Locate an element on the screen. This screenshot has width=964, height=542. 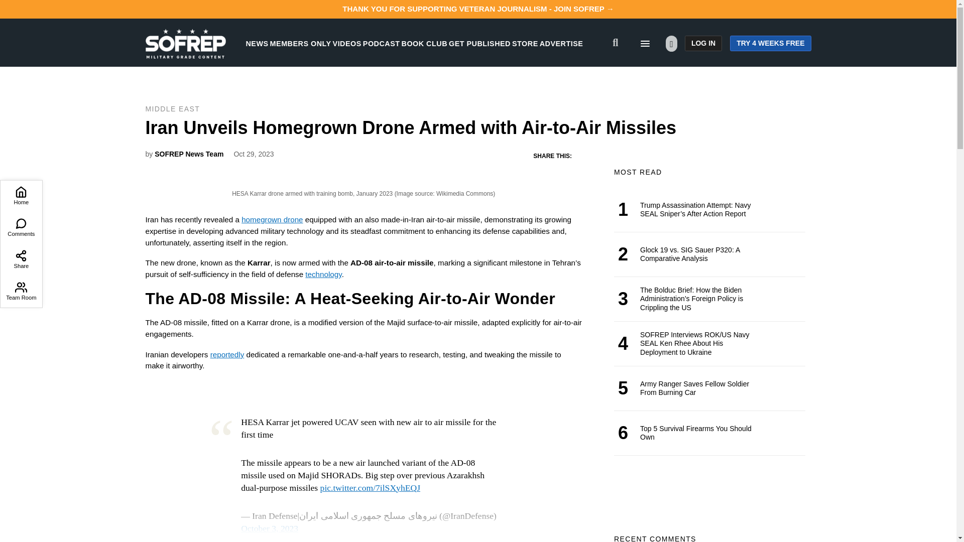
BOOK CLUB is located at coordinates (424, 43).